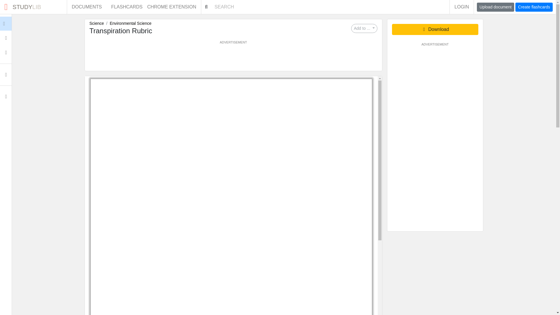  I want to click on LOGIN, so click(33, 7).